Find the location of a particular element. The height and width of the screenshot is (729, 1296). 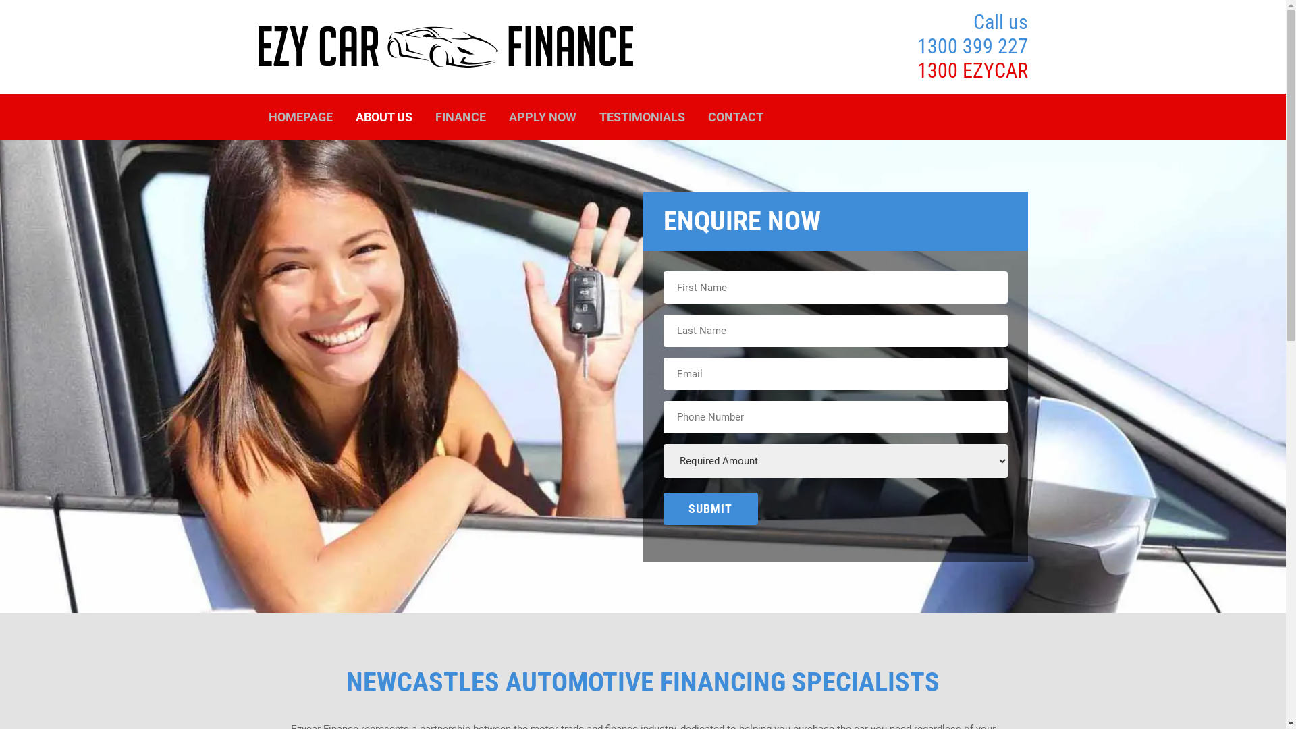

HOMEPAGE is located at coordinates (301, 117).